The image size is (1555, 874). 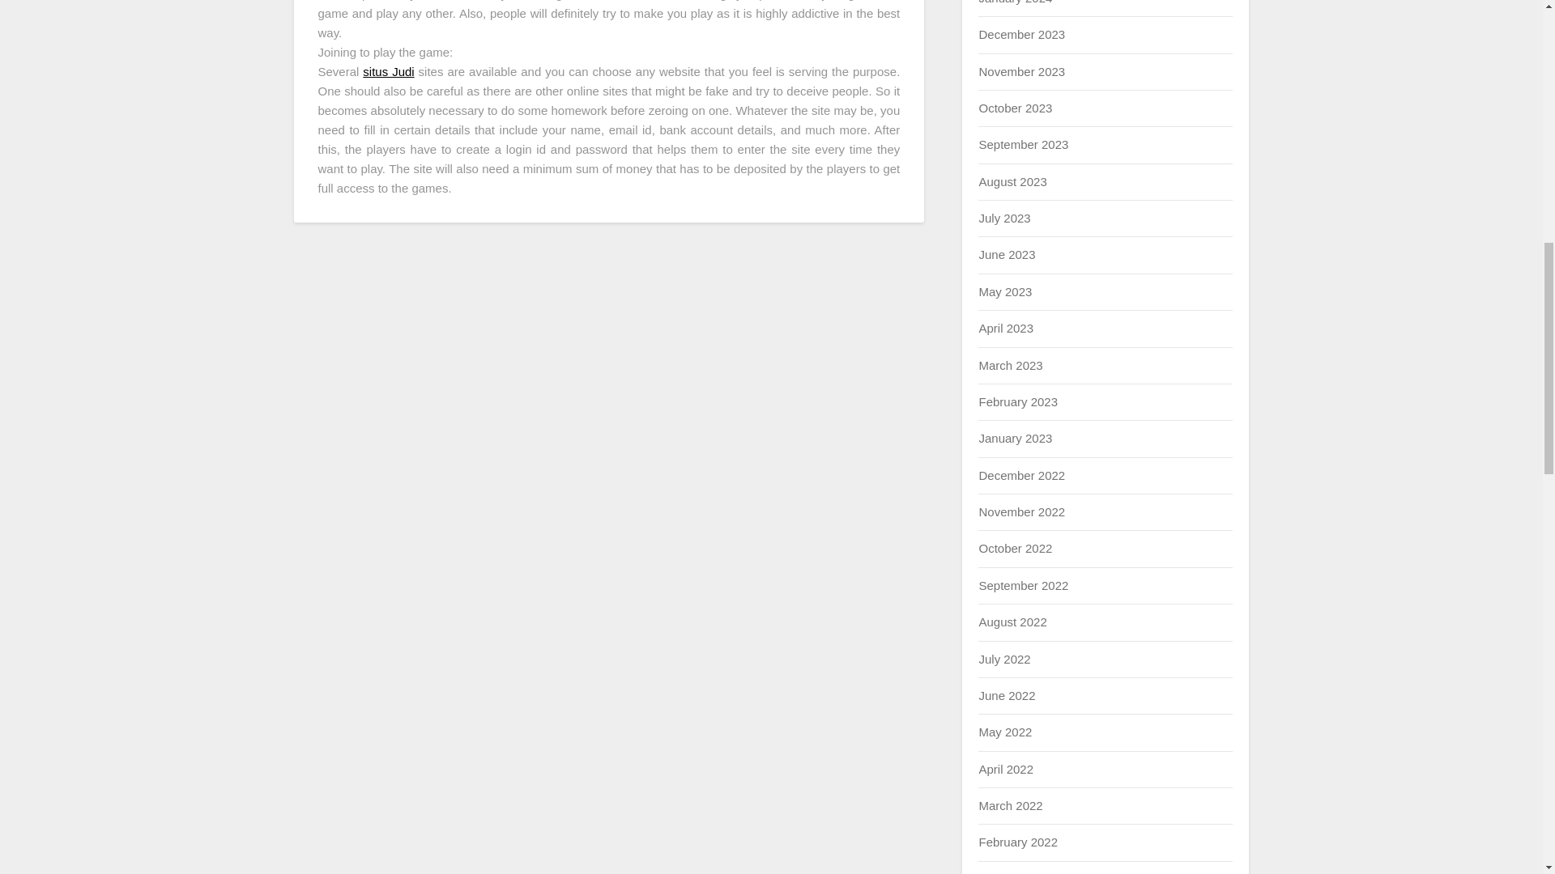 I want to click on October 2023, so click(x=1015, y=108).